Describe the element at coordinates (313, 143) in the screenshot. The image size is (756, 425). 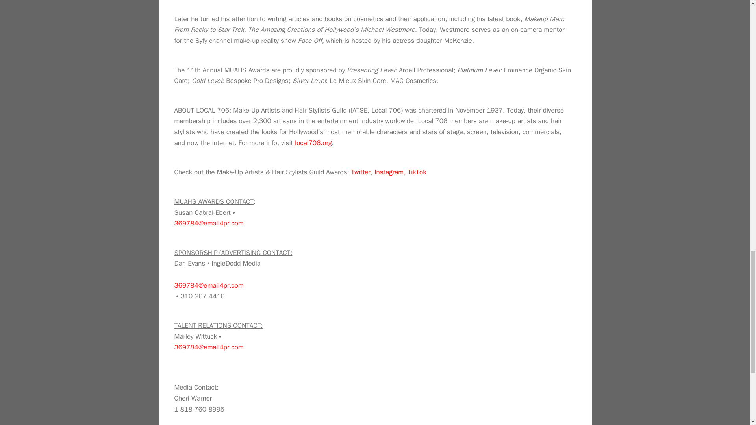
I see `local706.org` at that location.